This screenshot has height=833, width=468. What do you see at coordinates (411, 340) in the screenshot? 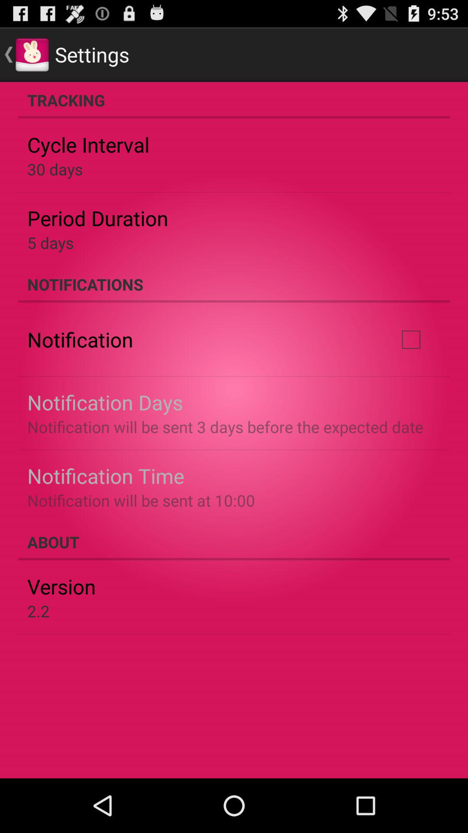
I see `select the icon next to the notification item` at bounding box center [411, 340].